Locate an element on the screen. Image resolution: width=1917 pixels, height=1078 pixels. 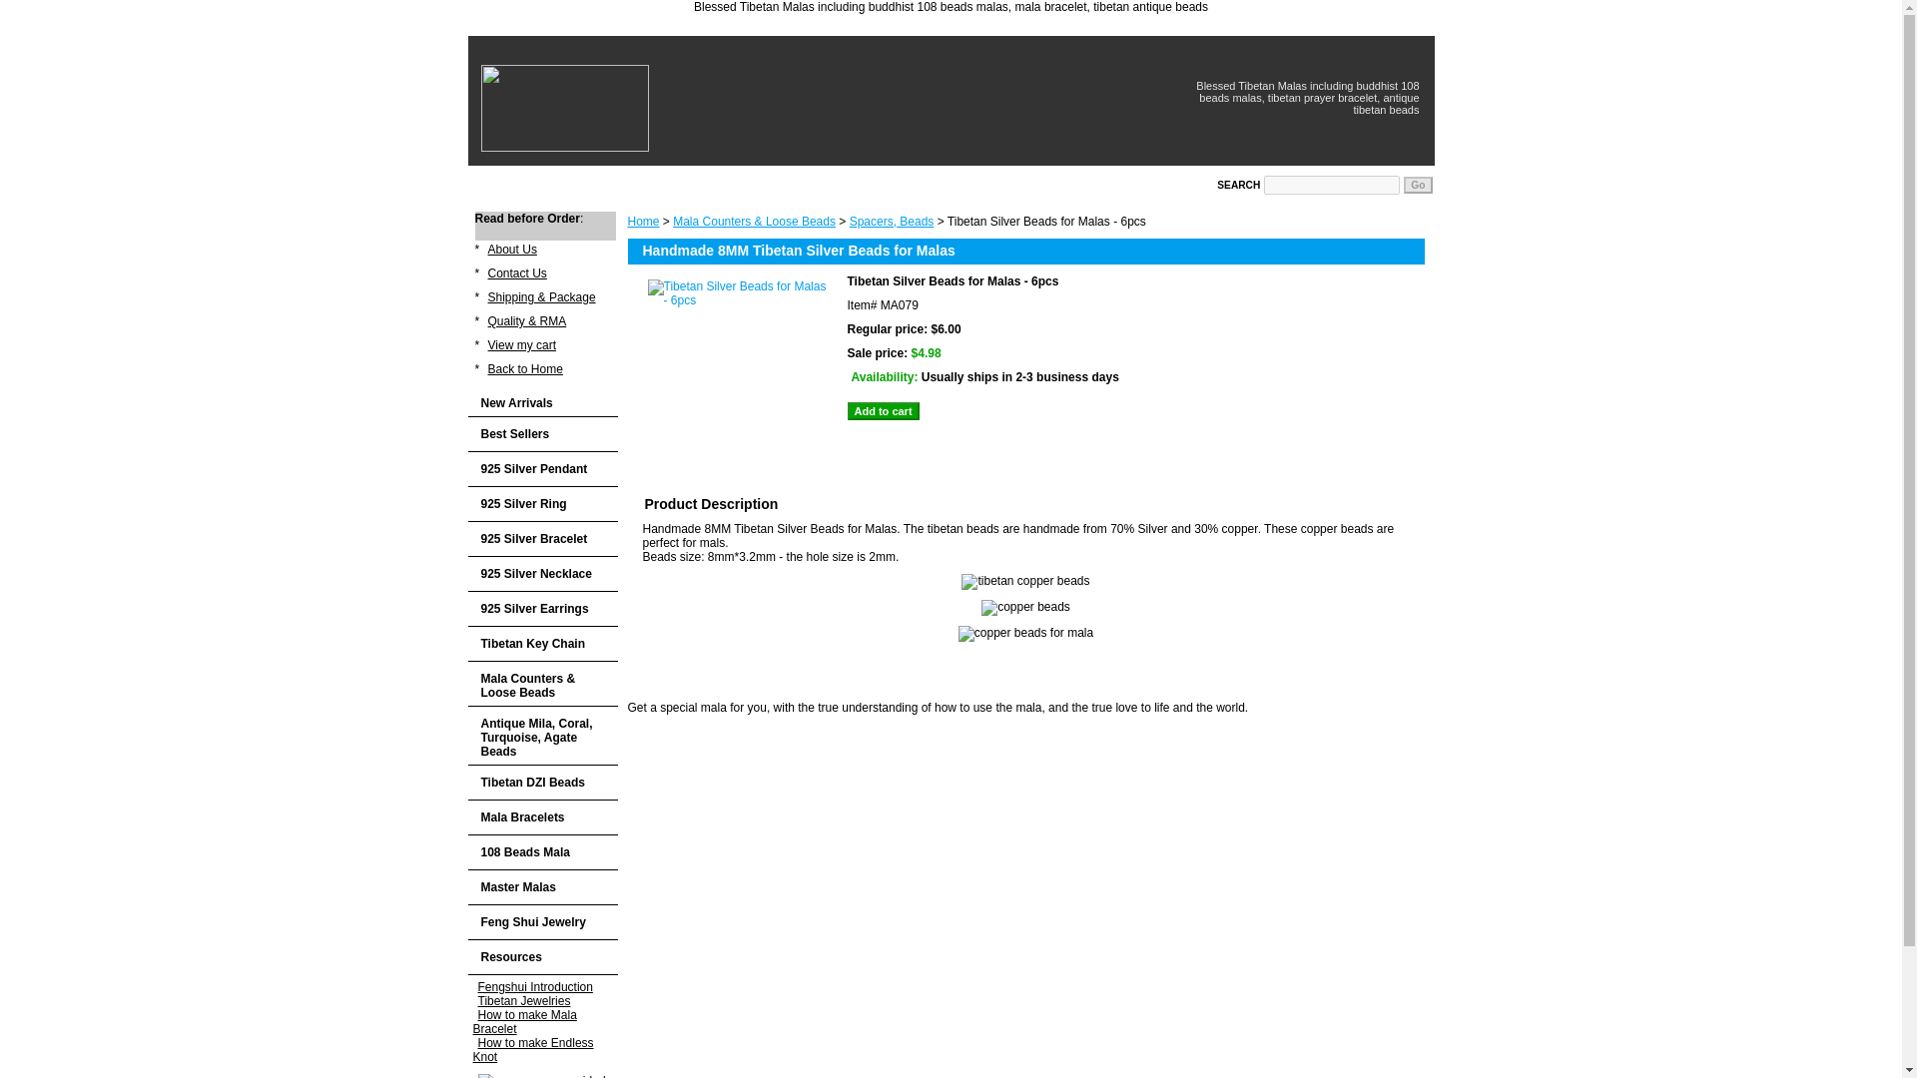
About Us is located at coordinates (512, 250).